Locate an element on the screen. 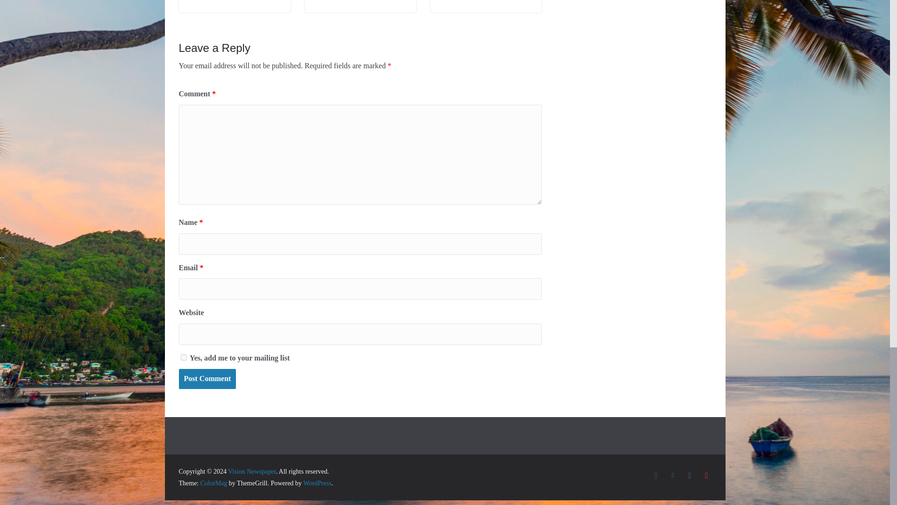 The height and width of the screenshot is (505, 897). 1 is located at coordinates (183, 357).